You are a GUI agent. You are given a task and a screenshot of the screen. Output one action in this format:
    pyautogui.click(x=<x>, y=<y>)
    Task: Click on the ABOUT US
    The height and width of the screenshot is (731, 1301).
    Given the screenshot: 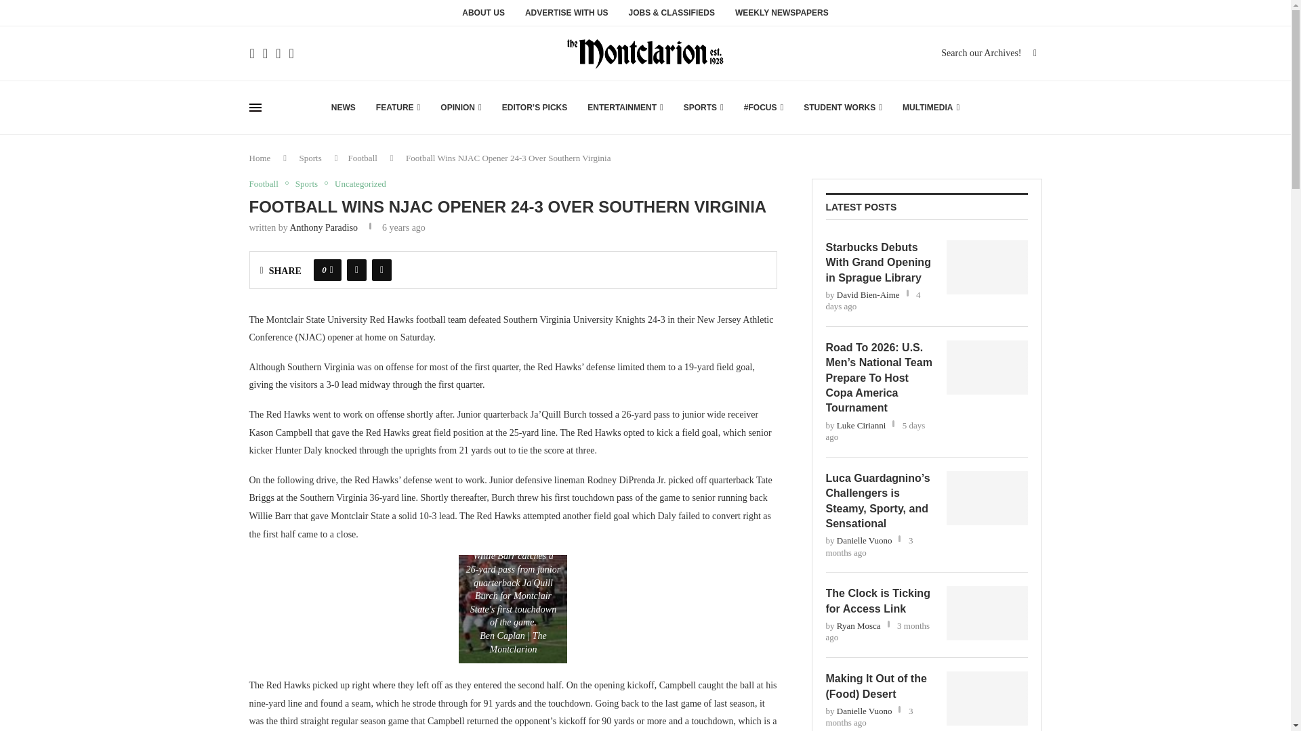 What is the action you would take?
    pyautogui.click(x=482, y=16)
    